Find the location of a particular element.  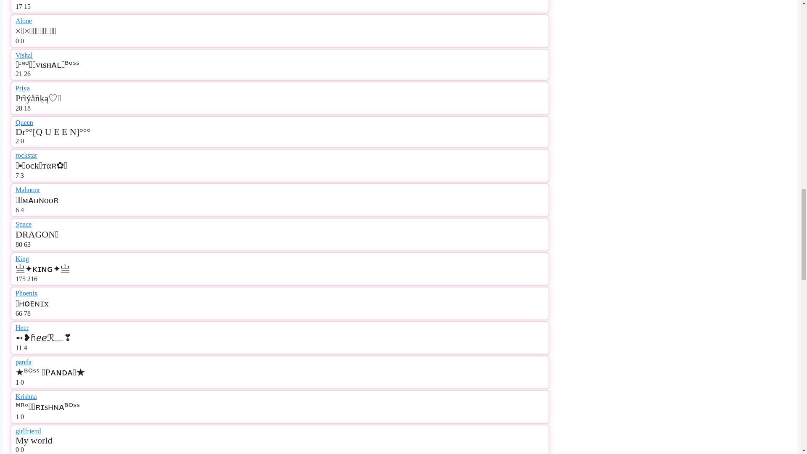

King is located at coordinates (22, 259).